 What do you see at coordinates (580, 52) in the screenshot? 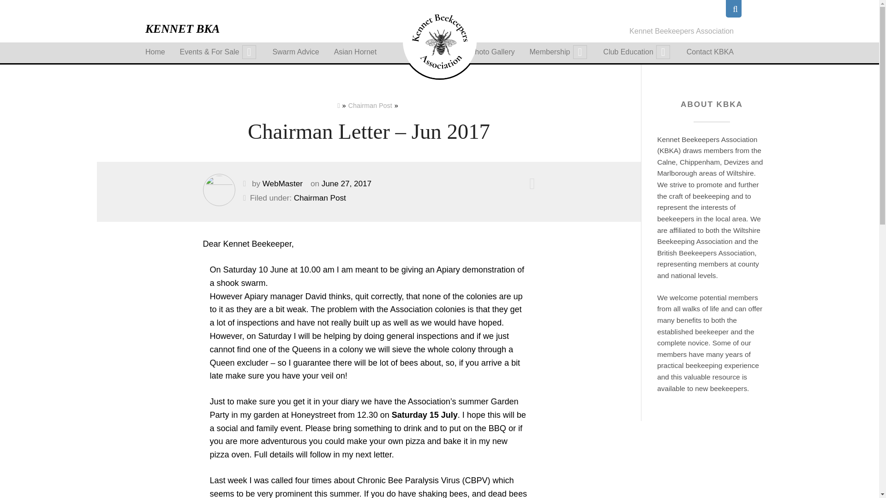
I see `expand child menu` at bounding box center [580, 52].